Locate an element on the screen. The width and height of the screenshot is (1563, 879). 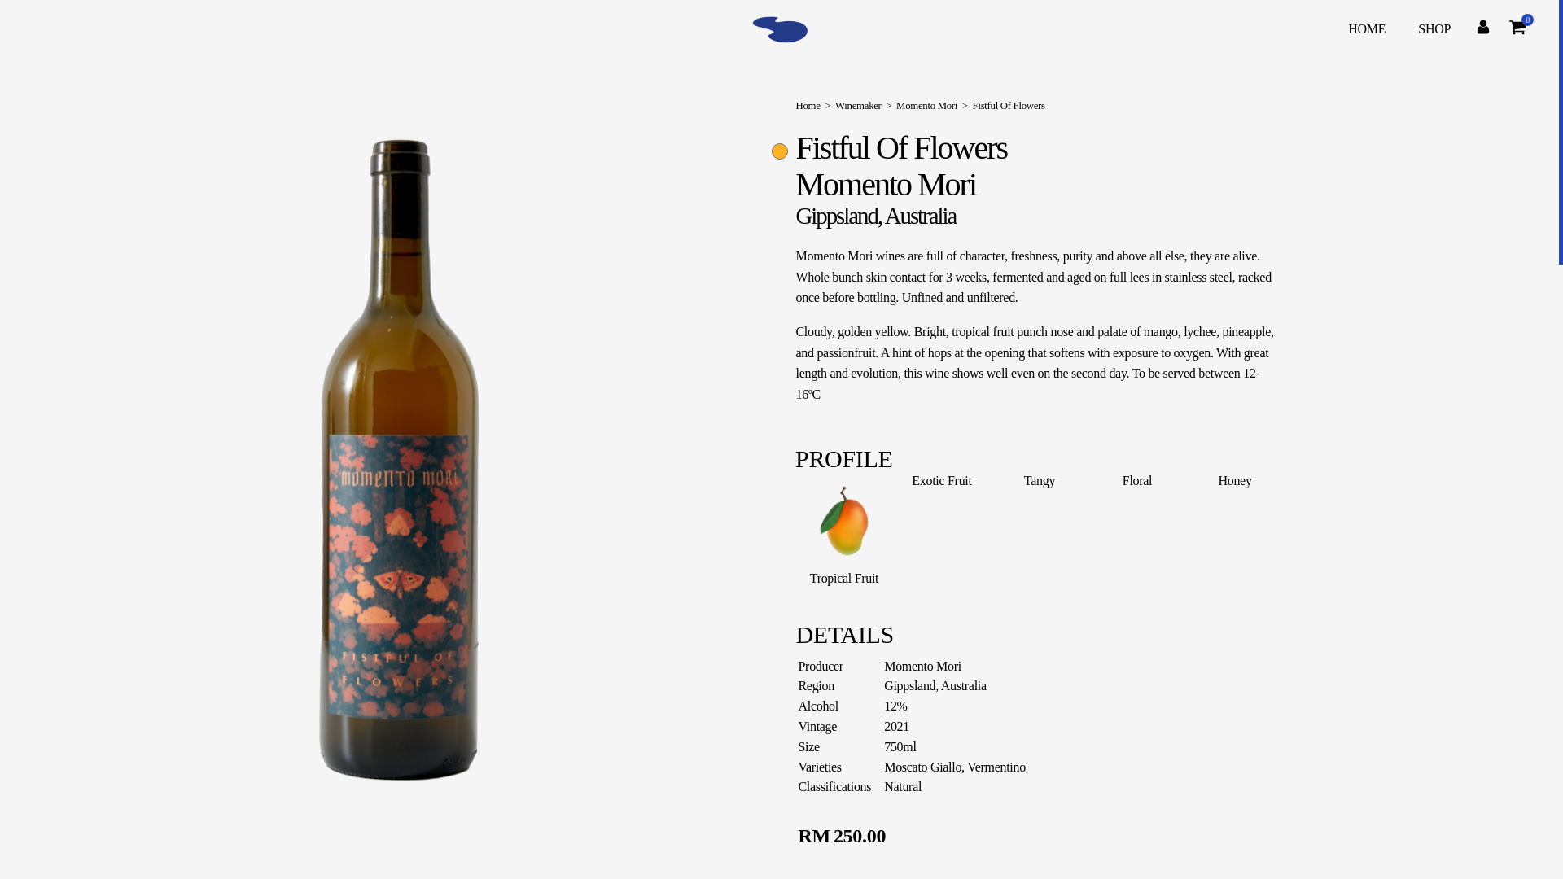
Winemaker is located at coordinates (858, 106).